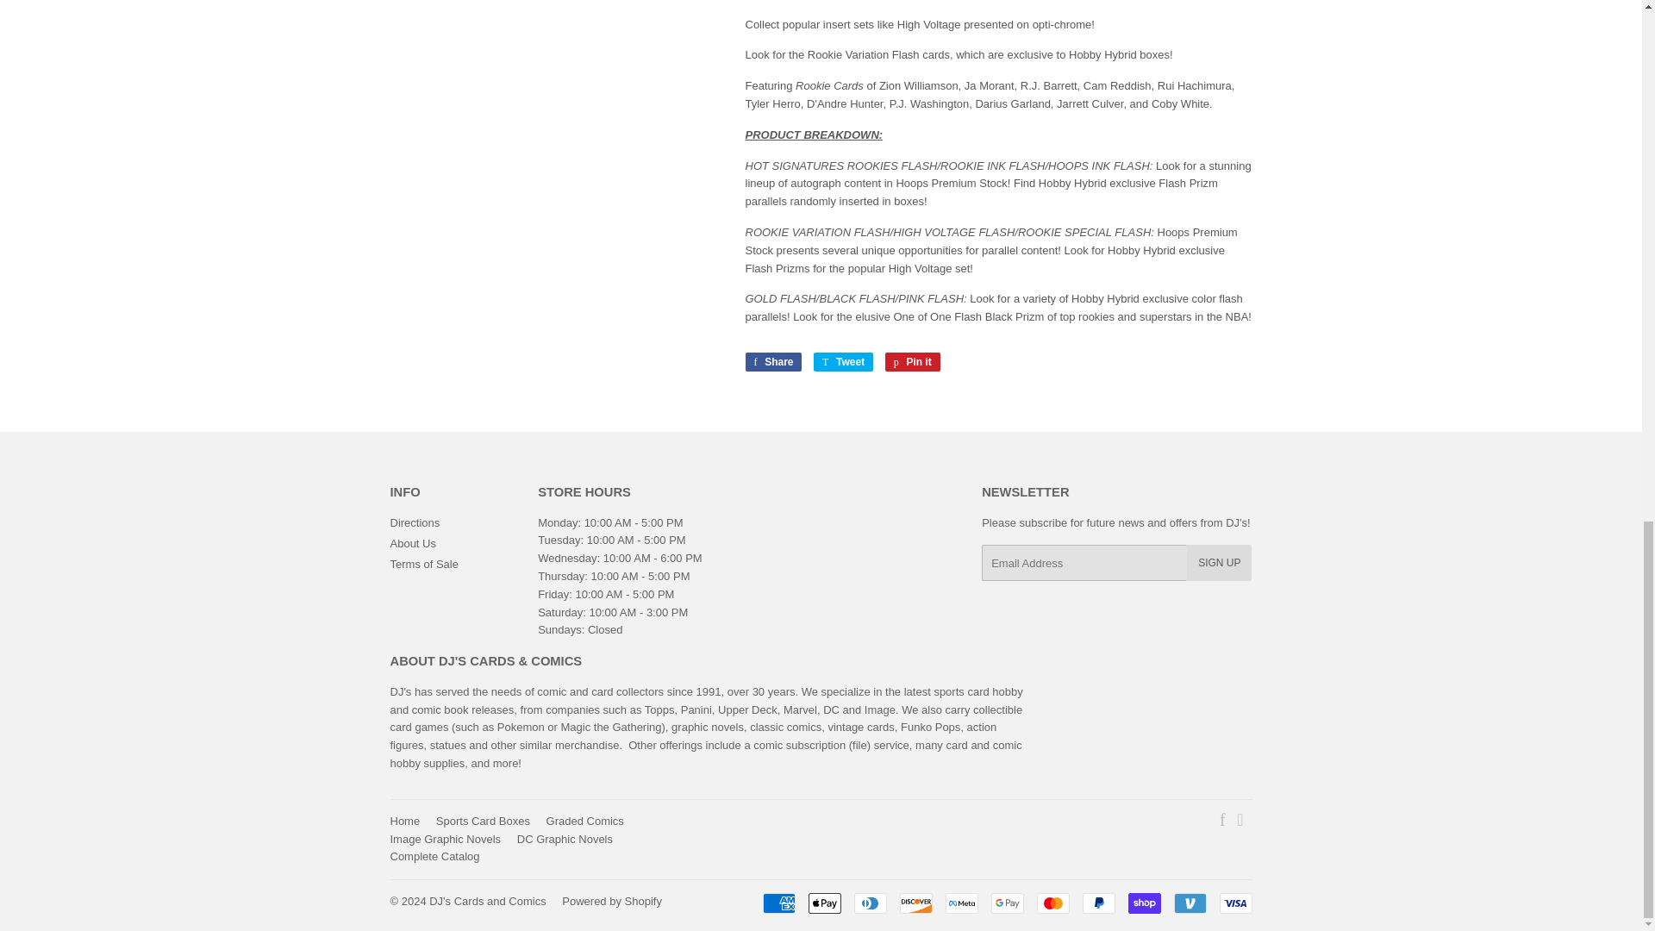  What do you see at coordinates (912, 362) in the screenshot?
I see `PayPal` at bounding box center [912, 362].